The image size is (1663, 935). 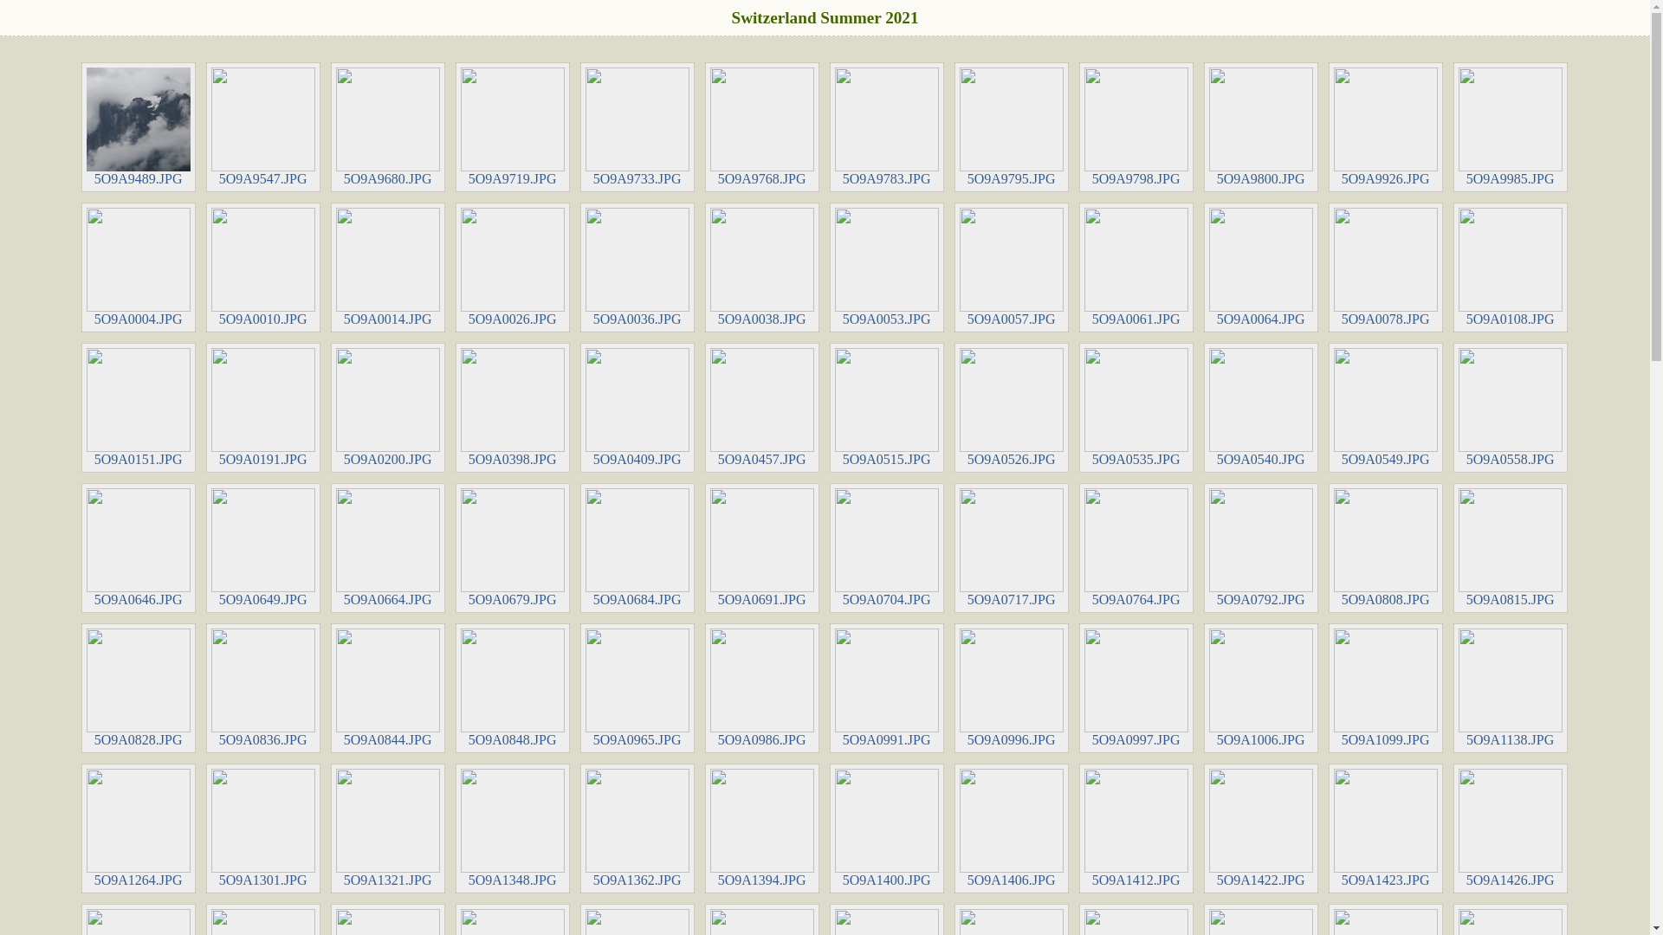 I want to click on 5O9A0646.JPG, so click(x=139, y=548).